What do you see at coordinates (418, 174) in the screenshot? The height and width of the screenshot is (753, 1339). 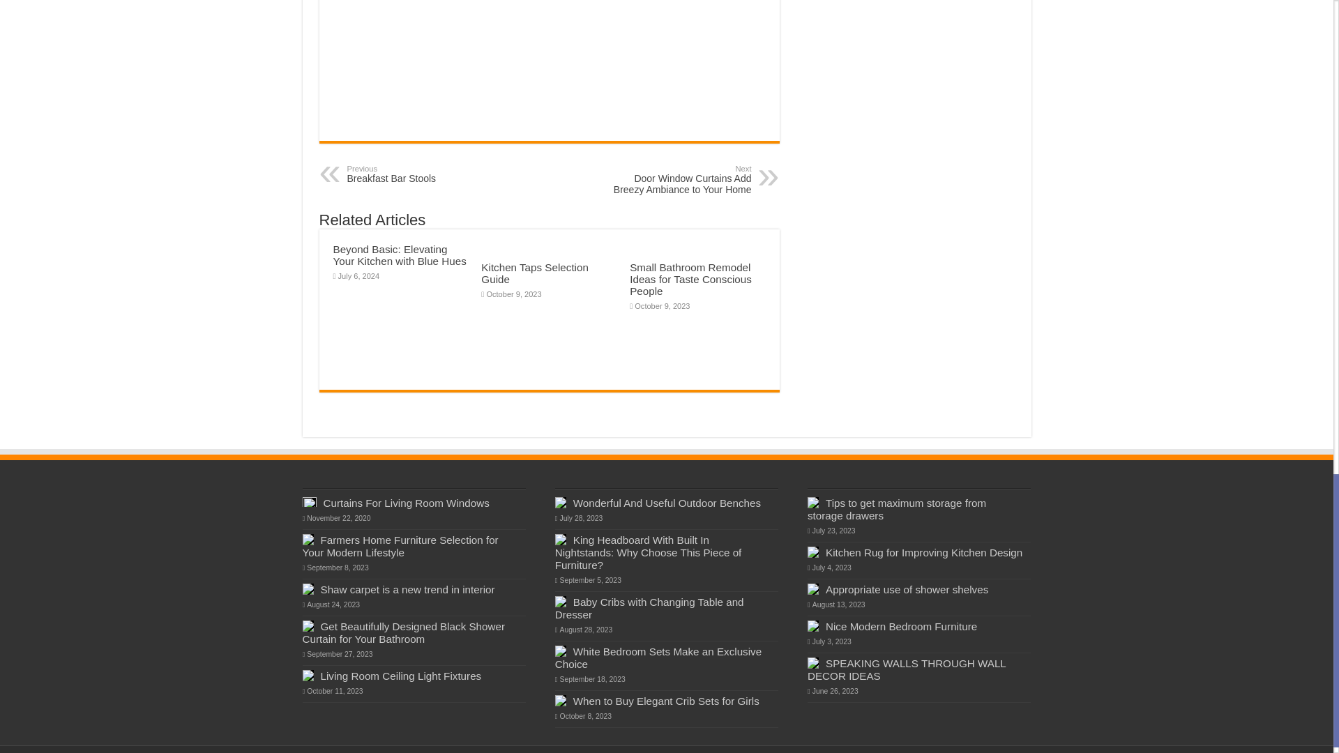 I see `Beyond Basic: Elevating Your Kitchen with Blue Hues` at bounding box center [418, 174].